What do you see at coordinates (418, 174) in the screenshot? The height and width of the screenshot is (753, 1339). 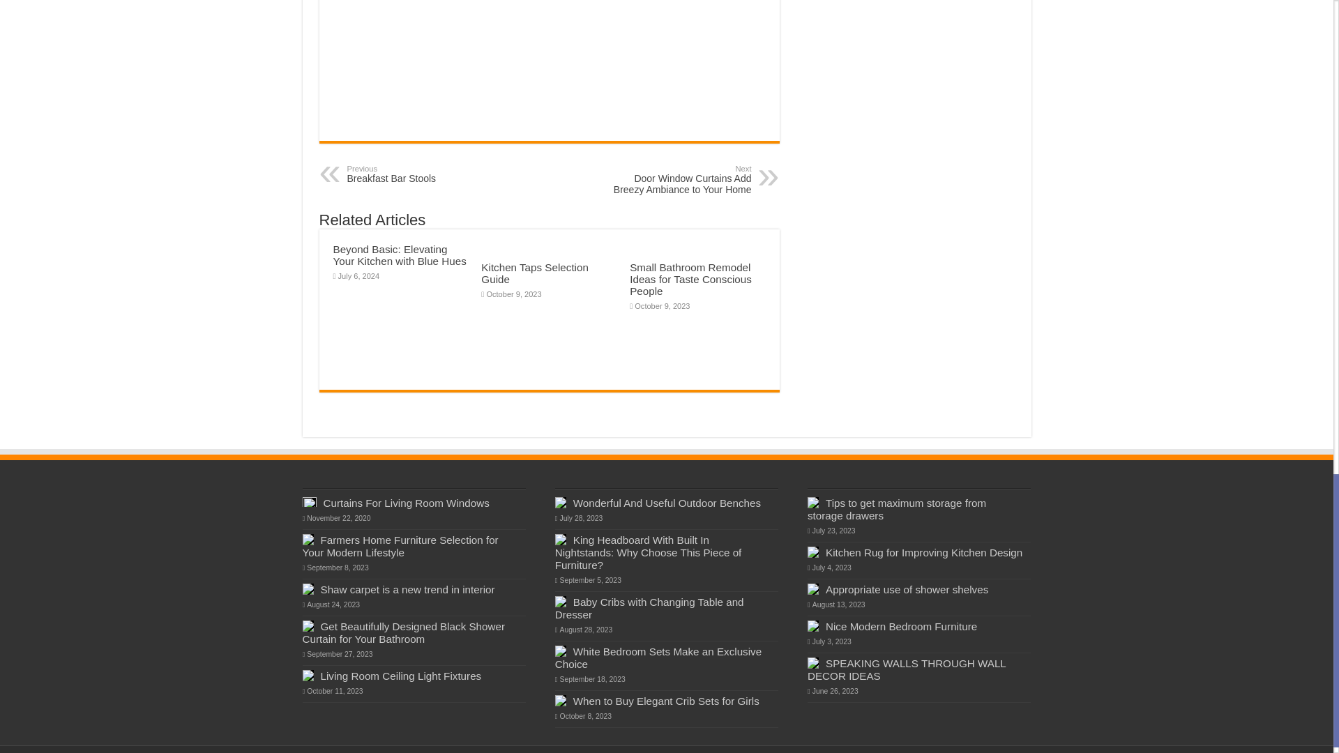 I see `Beyond Basic: Elevating Your Kitchen with Blue Hues` at bounding box center [418, 174].